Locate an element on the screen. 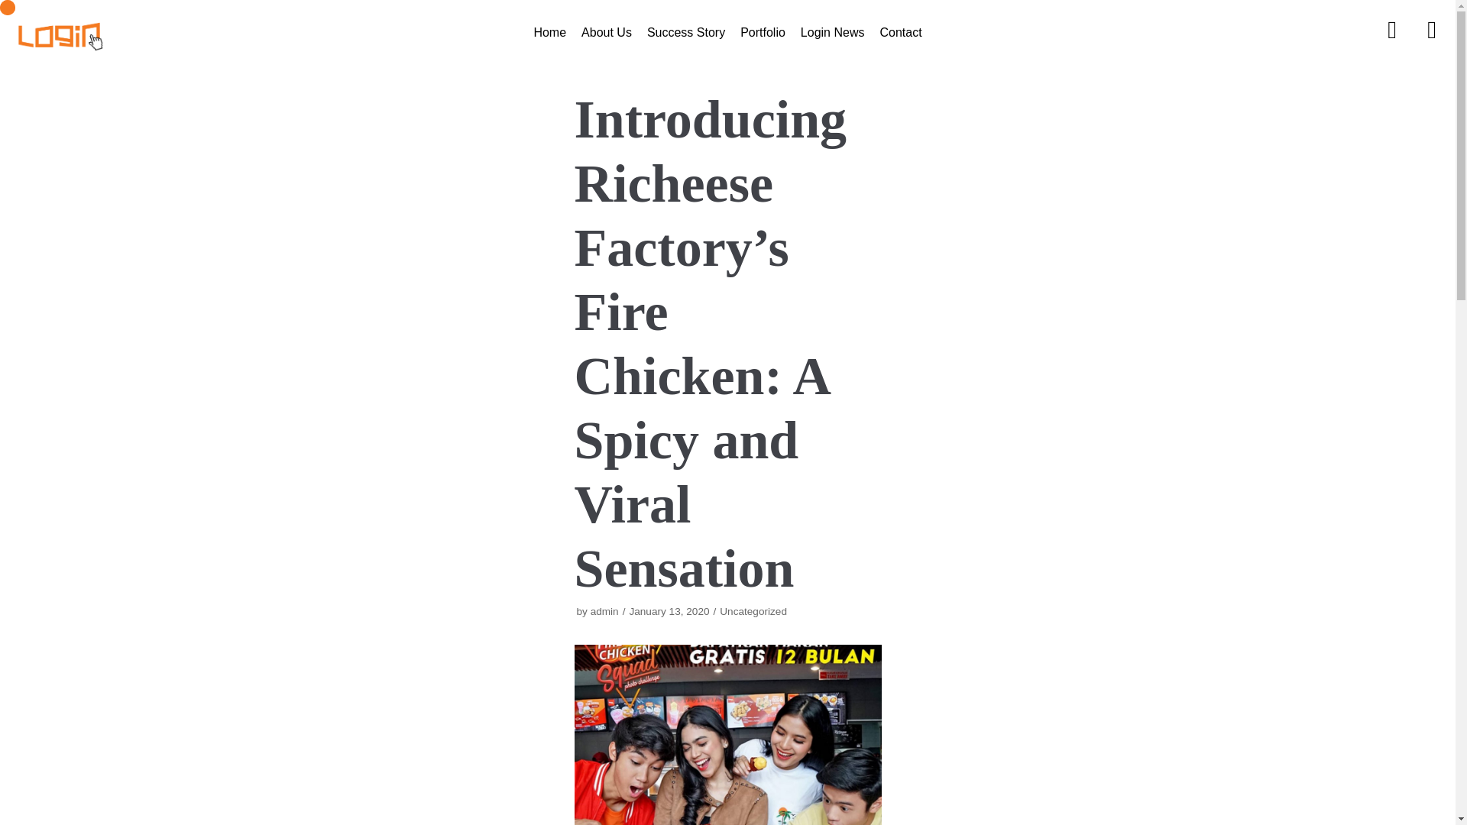 The image size is (1467, 825). Skip to content is located at coordinates (15, 8).